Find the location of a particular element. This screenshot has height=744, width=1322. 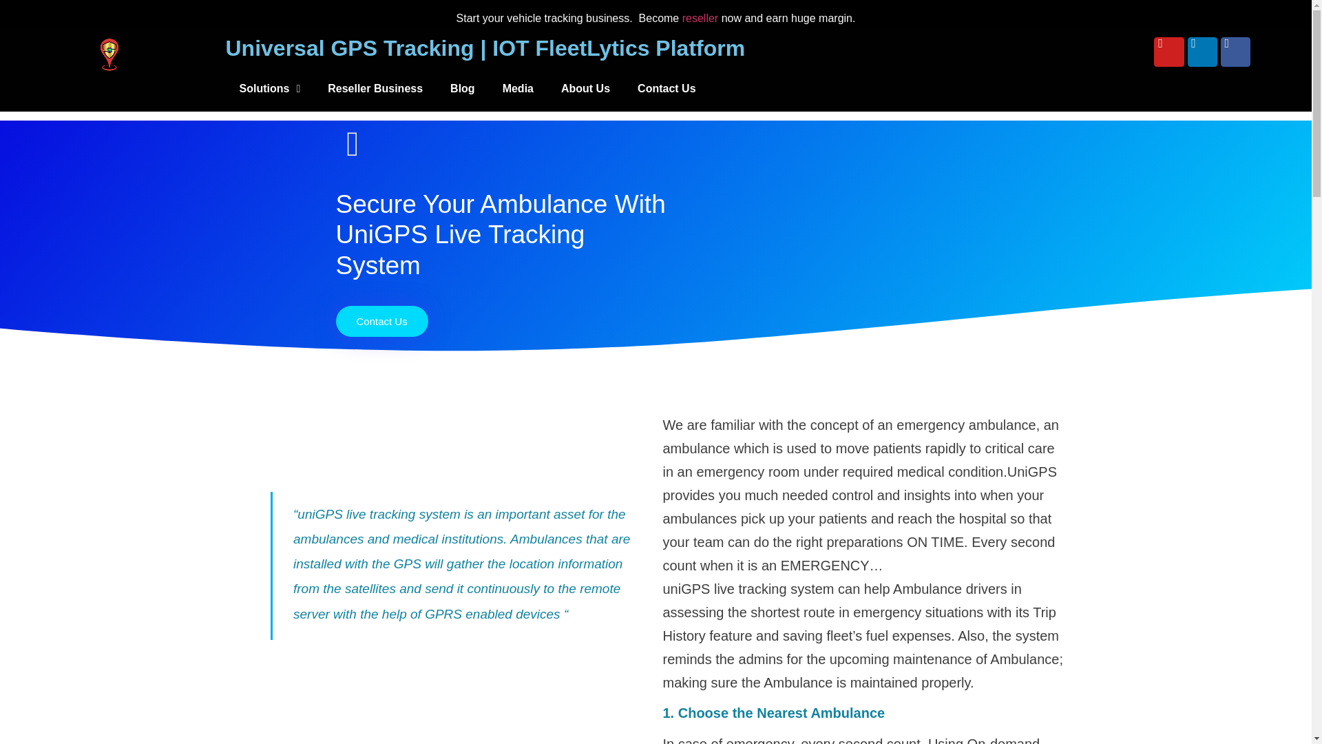

Solutions is located at coordinates (269, 88).